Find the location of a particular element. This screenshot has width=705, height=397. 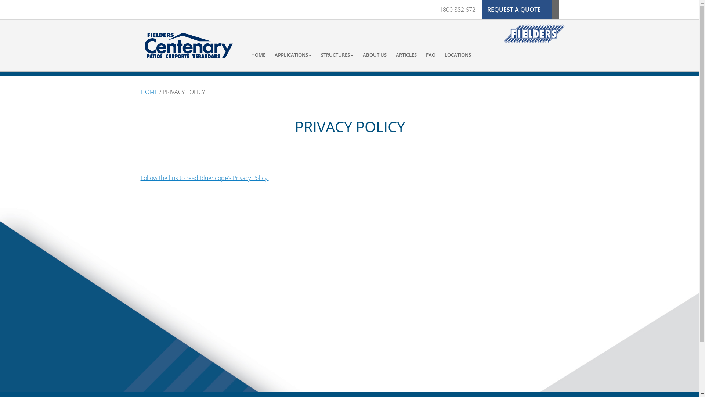

ARTICLES is located at coordinates (406, 55).